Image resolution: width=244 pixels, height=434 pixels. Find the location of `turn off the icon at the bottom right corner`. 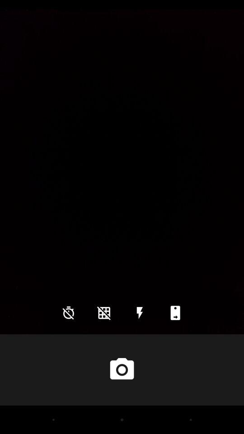

turn off the icon at the bottom right corner is located at coordinates (175, 313).